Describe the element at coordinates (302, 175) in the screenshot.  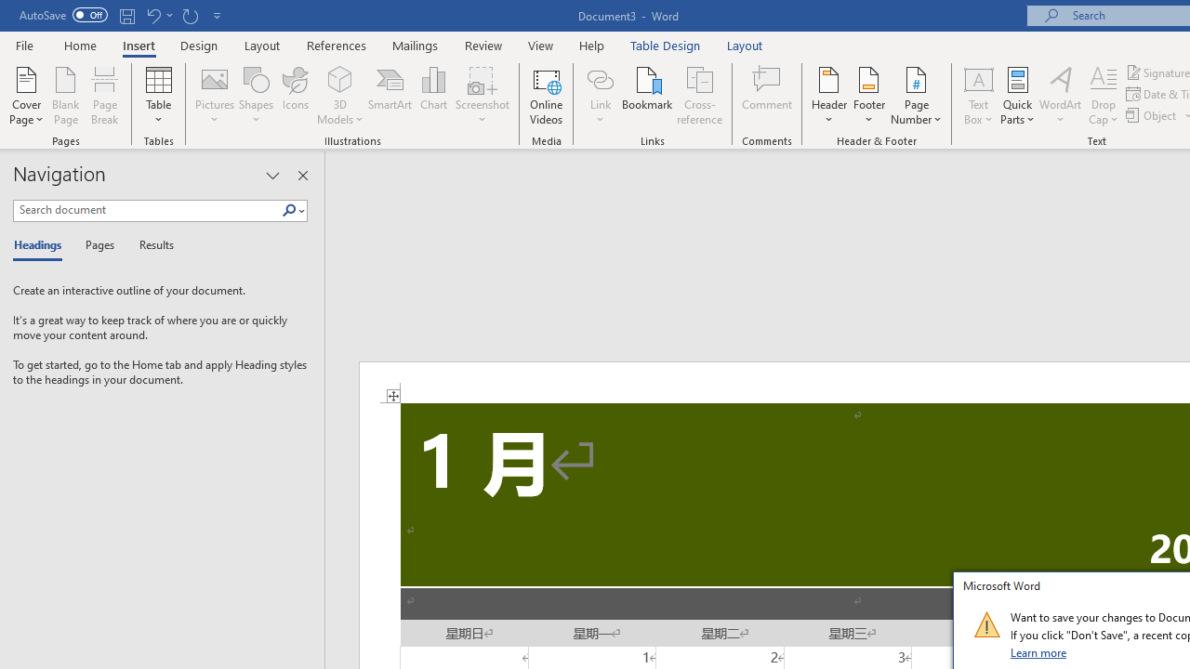
I see `Close pane` at that location.